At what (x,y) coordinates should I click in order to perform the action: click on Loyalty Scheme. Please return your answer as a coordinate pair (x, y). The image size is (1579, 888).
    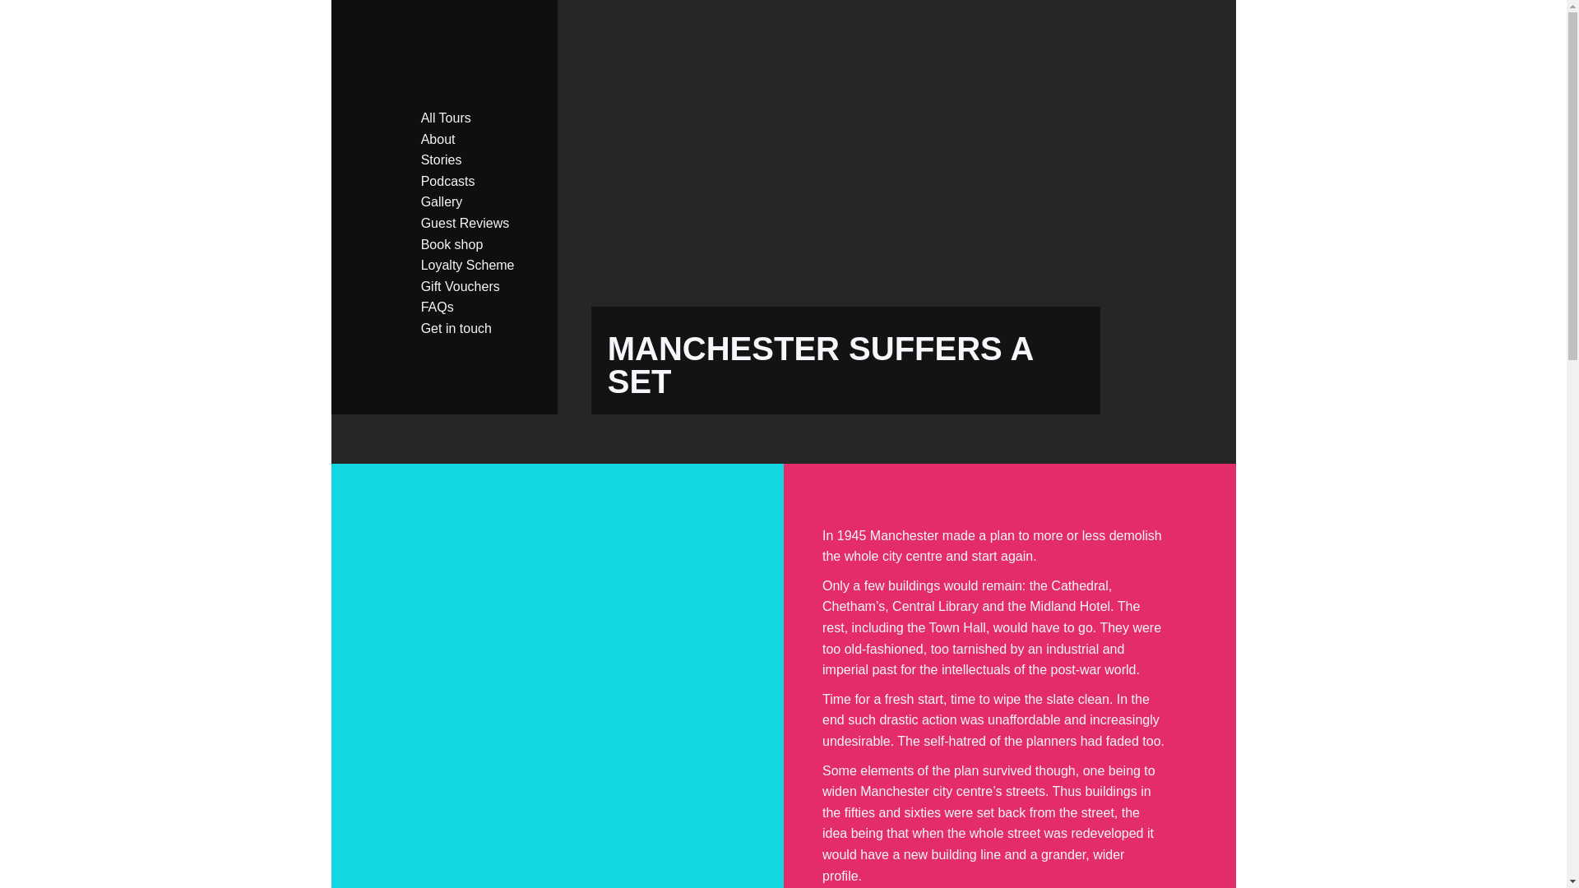
    Looking at the image, I should click on (481, 265).